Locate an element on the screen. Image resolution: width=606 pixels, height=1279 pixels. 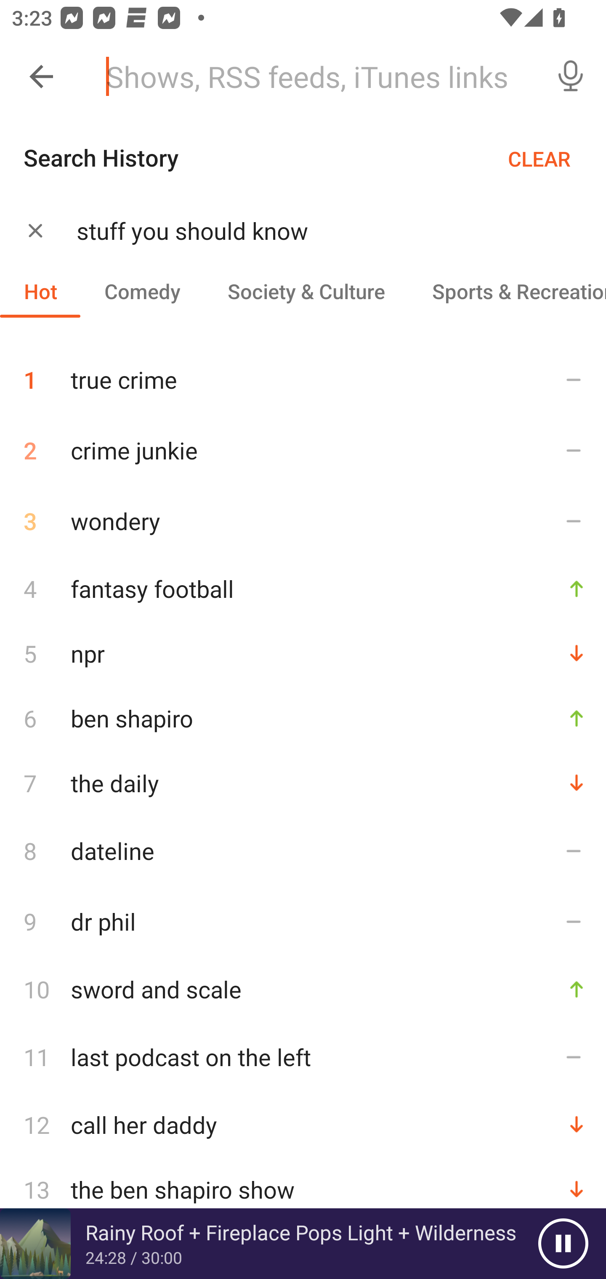
Hot is located at coordinates (40, 291).